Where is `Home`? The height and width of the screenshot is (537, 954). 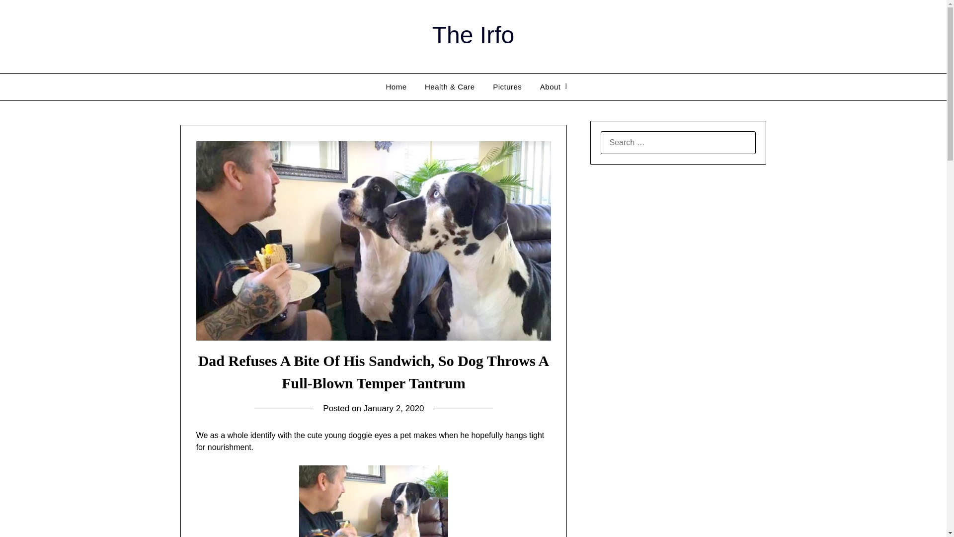 Home is located at coordinates (396, 87).